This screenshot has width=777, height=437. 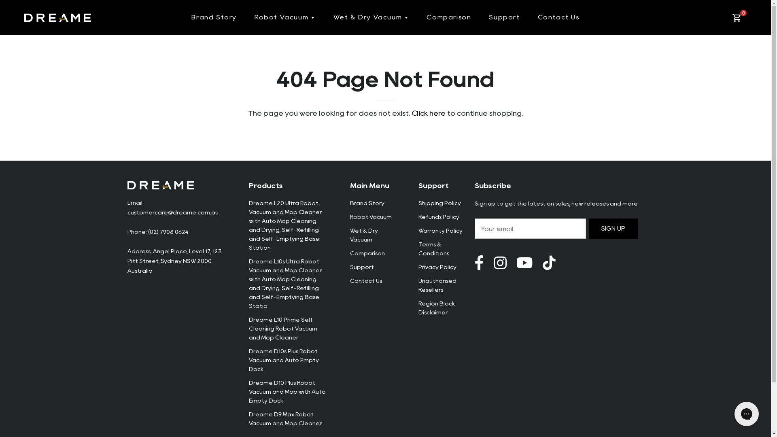 I want to click on CART
0, so click(x=738, y=18).